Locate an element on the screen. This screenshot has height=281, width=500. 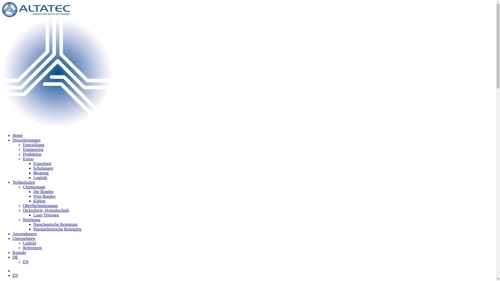
Produktion is located at coordinates (32, 154).